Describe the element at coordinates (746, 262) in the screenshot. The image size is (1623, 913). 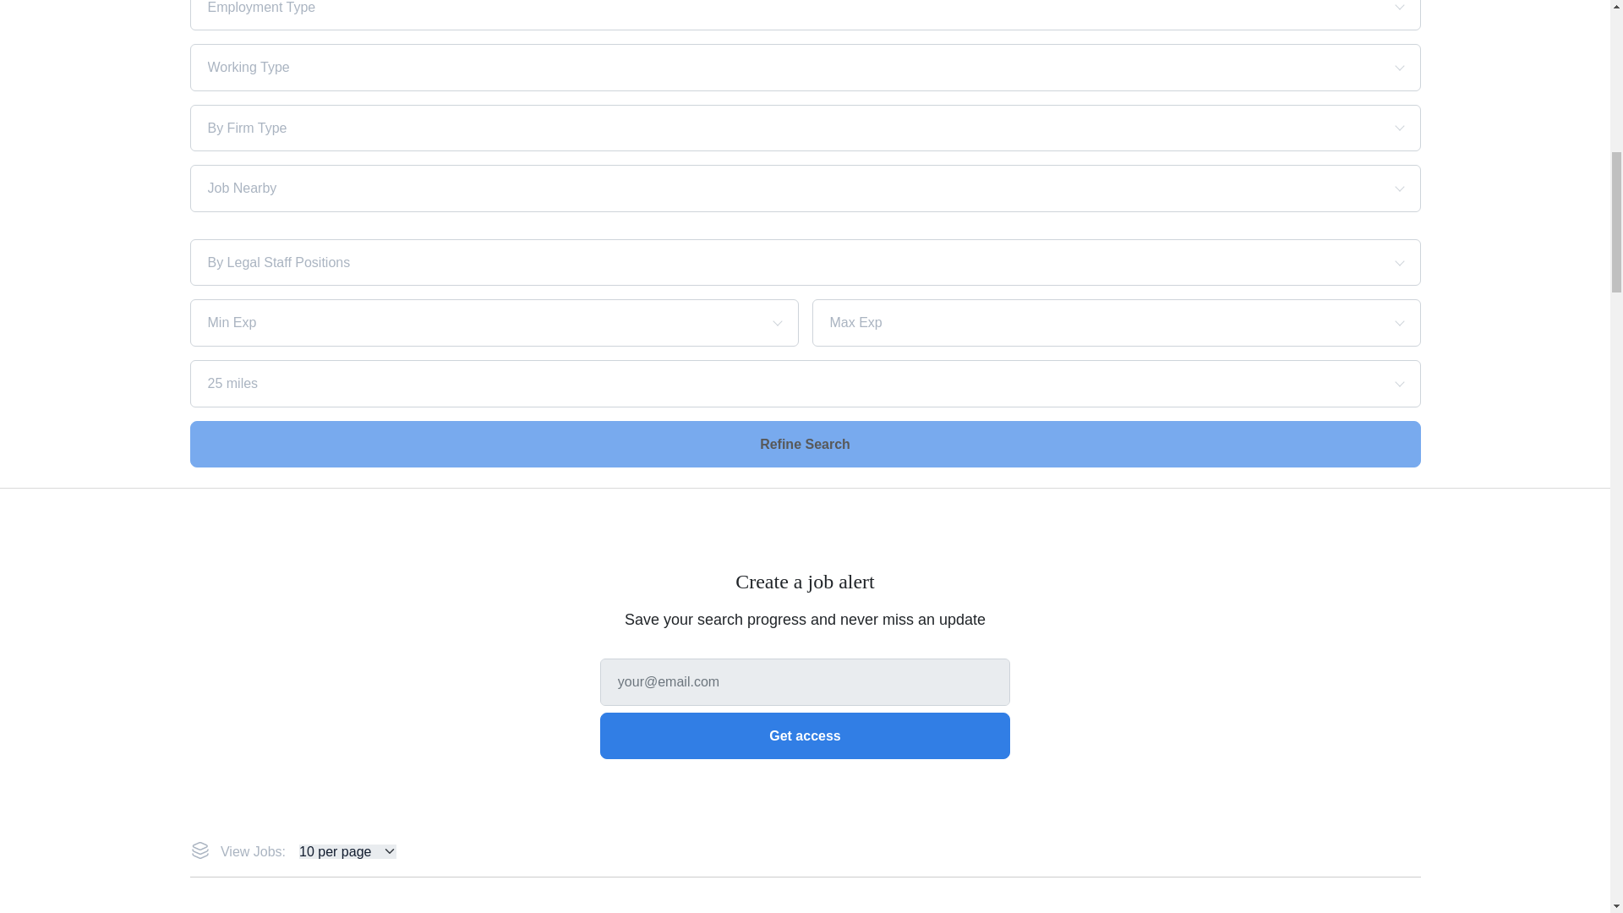
I see `By Legal Staff Positions` at that location.